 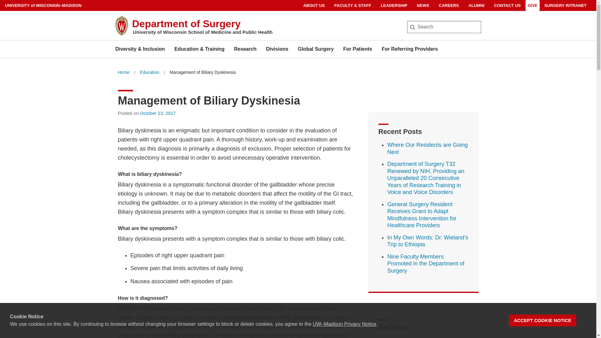 What do you see at coordinates (187, 24) in the screenshot?
I see `Department of Surgery` at bounding box center [187, 24].